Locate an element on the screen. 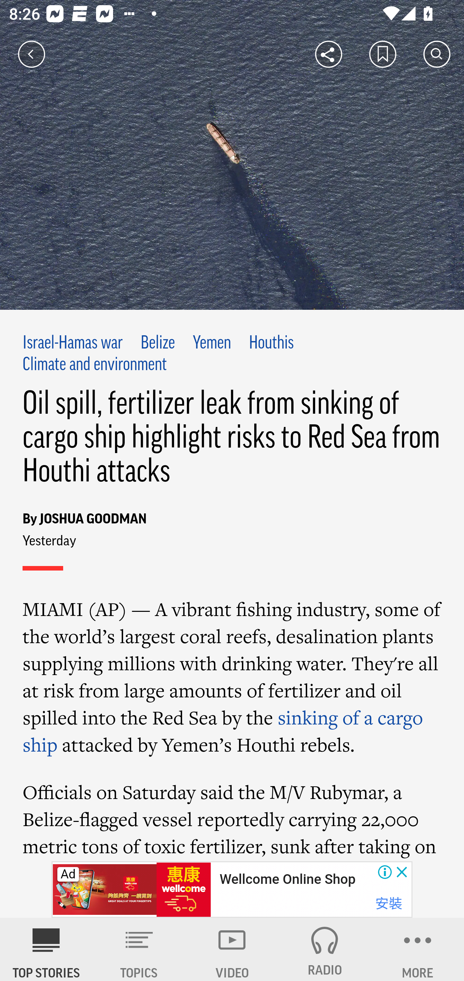 This screenshot has height=981, width=464. sinking of a cargo ship is located at coordinates (223, 731).